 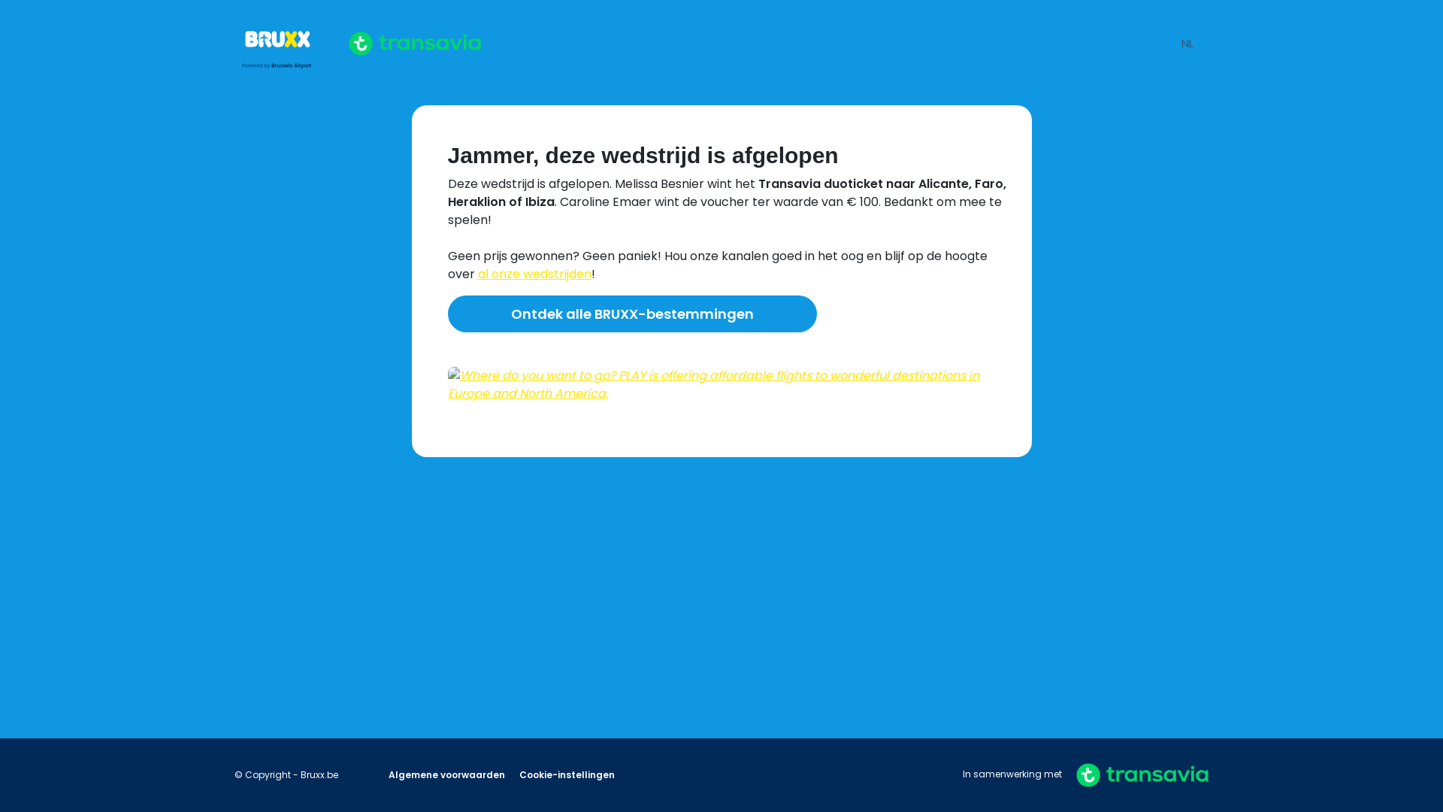 What do you see at coordinates (535, 274) in the screenshot?
I see `al onze wedstrijden` at bounding box center [535, 274].